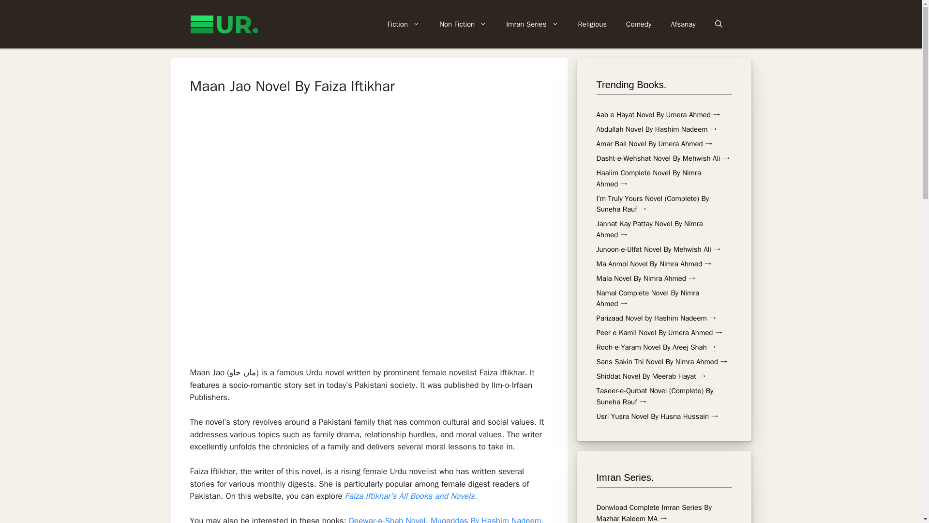 The width and height of the screenshot is (929, 523). What do you see at coordinates (532, 24) in the screenshot?
I see `Imran Series` at bounding box center [532, 24].